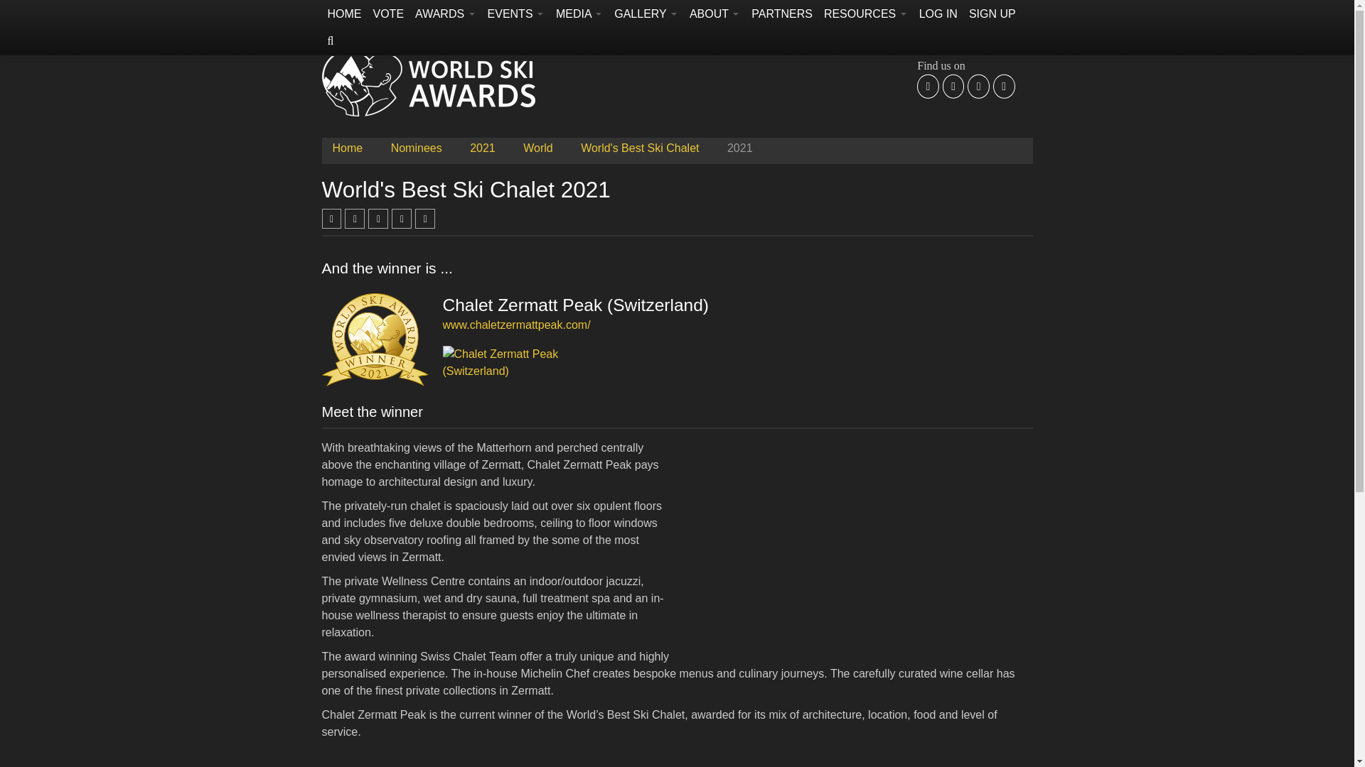 The height and width of the screenshot is (767, 1365). What do you see at coordinates (378, 218) in the screenshot?
I see `Share via LinkedIn` at bounding box center [378, 218].